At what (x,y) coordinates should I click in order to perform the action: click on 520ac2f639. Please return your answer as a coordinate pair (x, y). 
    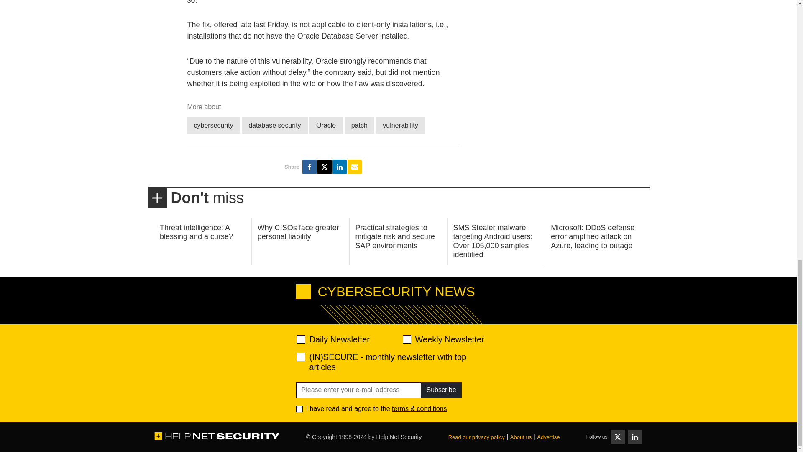
    Looking at the image, I should click on (301, 339).